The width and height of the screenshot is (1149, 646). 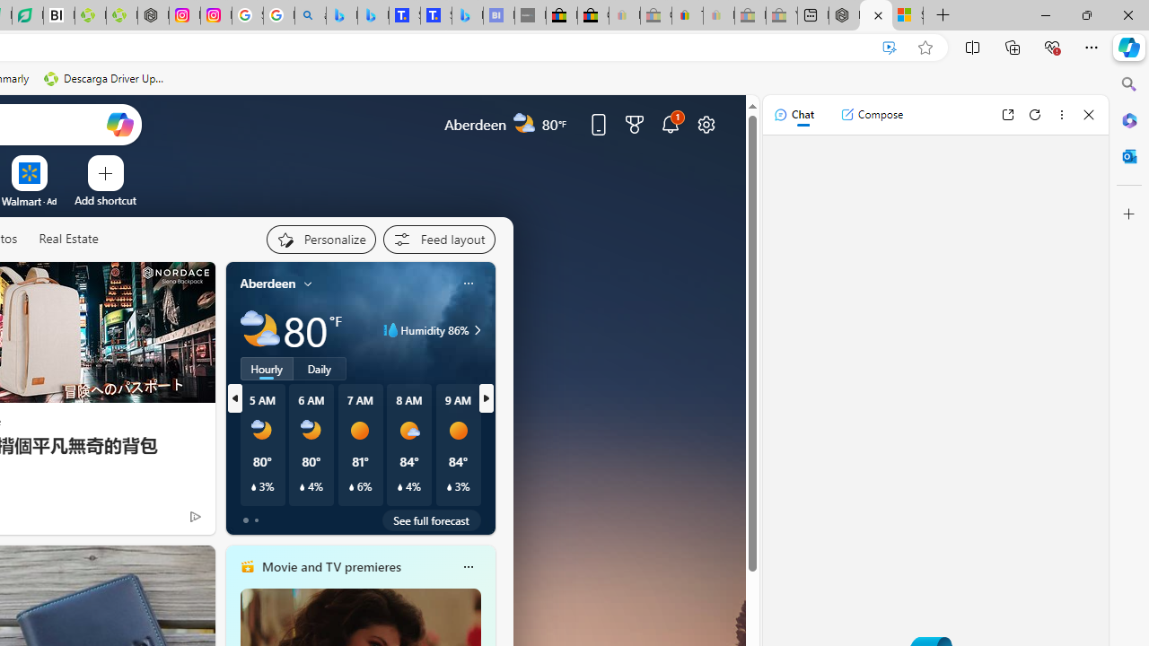 What do you see at coordinates (320, 369) in the screenshot?
I see `Daily` at bounding box center [320, 369].